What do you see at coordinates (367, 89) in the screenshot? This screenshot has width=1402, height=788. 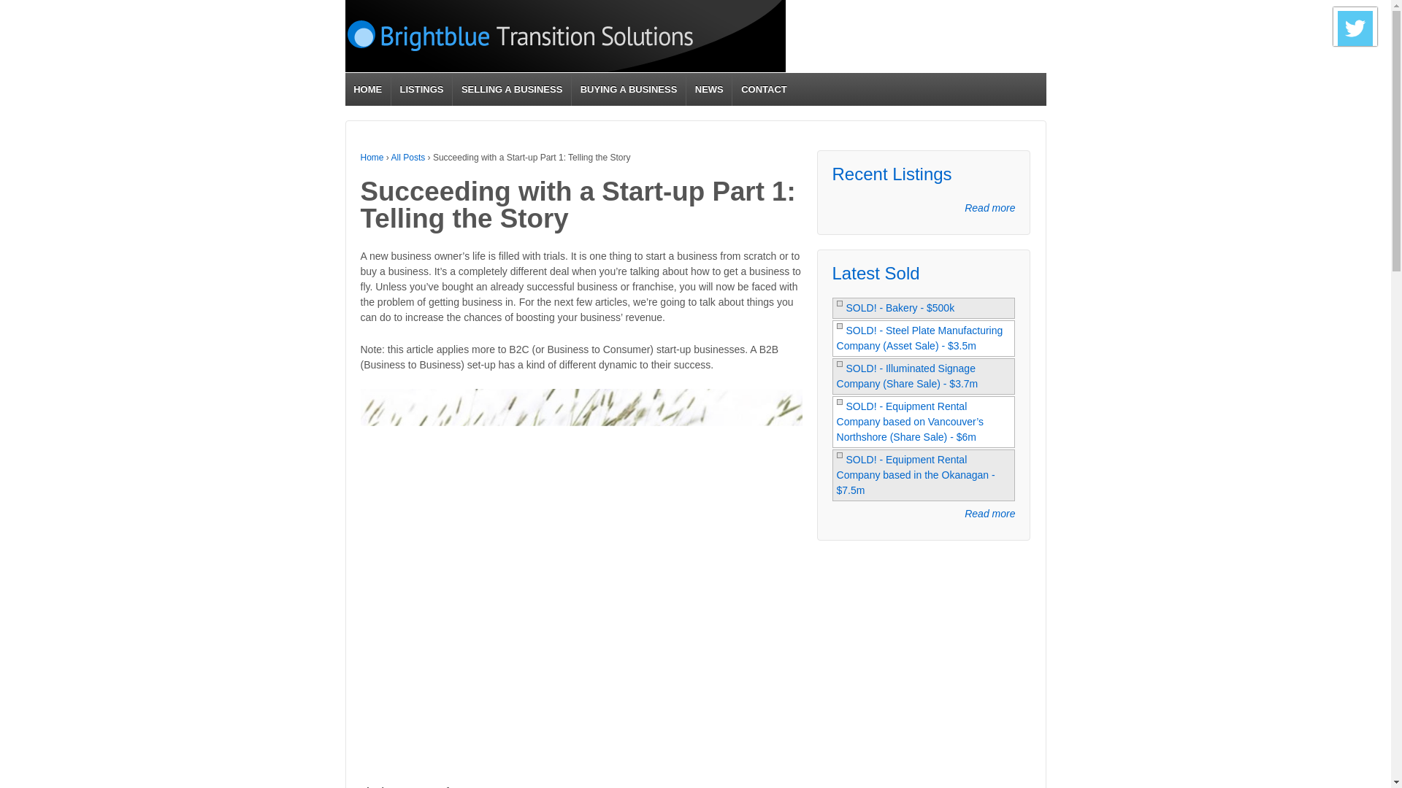 I see `HOME` at bounding box center [367, 89].